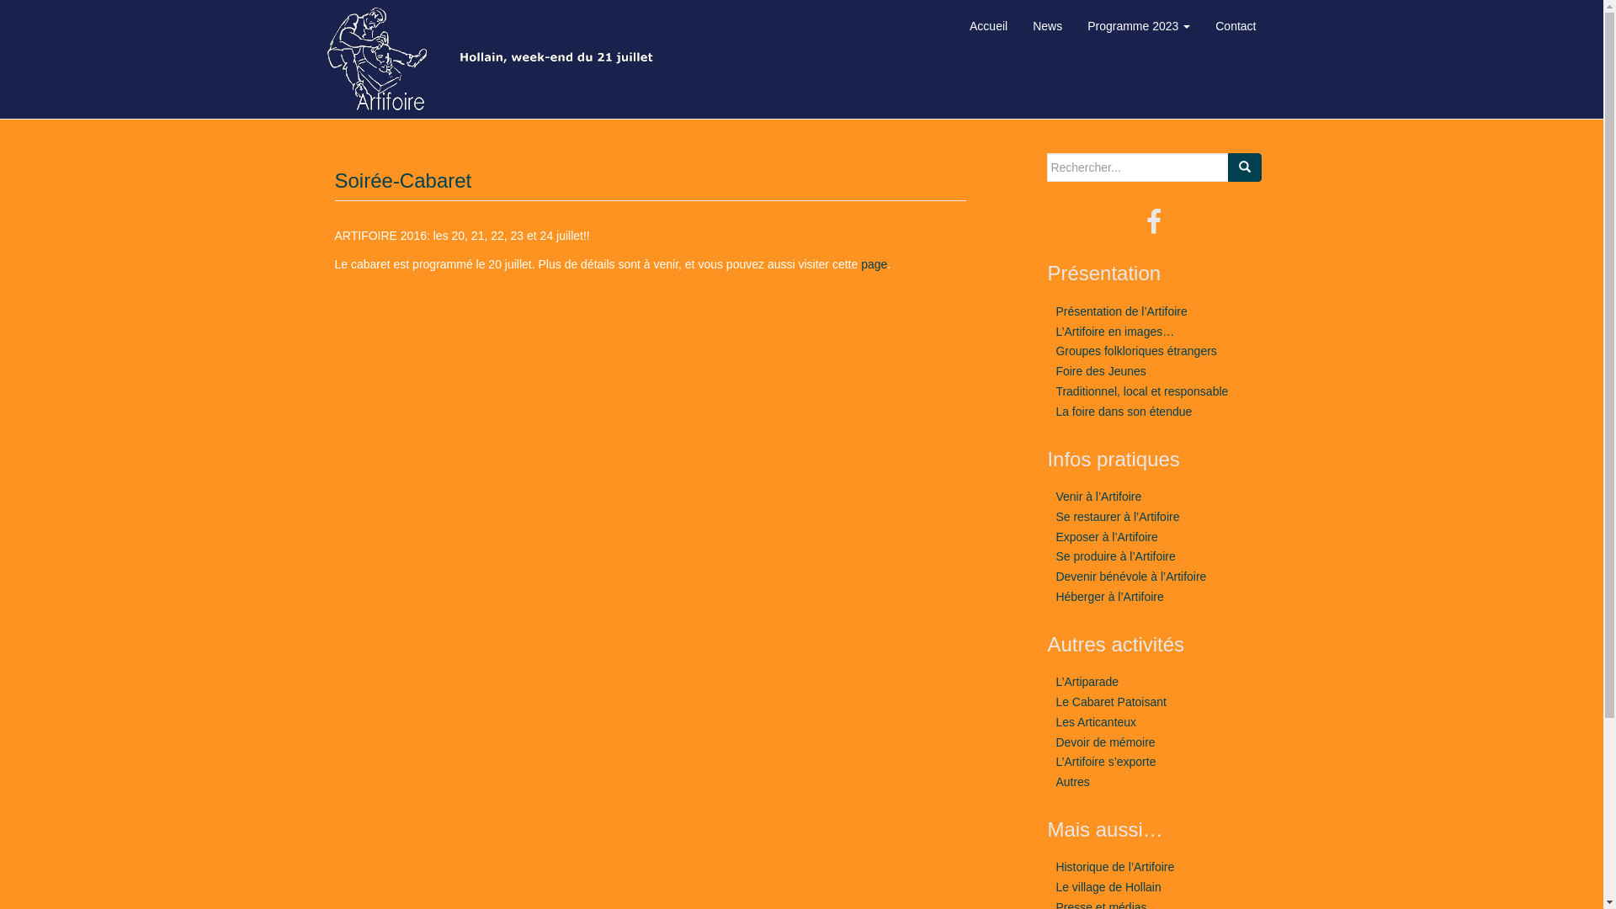  What do you see at coordinates (1096, 722) in the screenshot?
I see `Les Articanteux` at bounding box center [1096, 722].